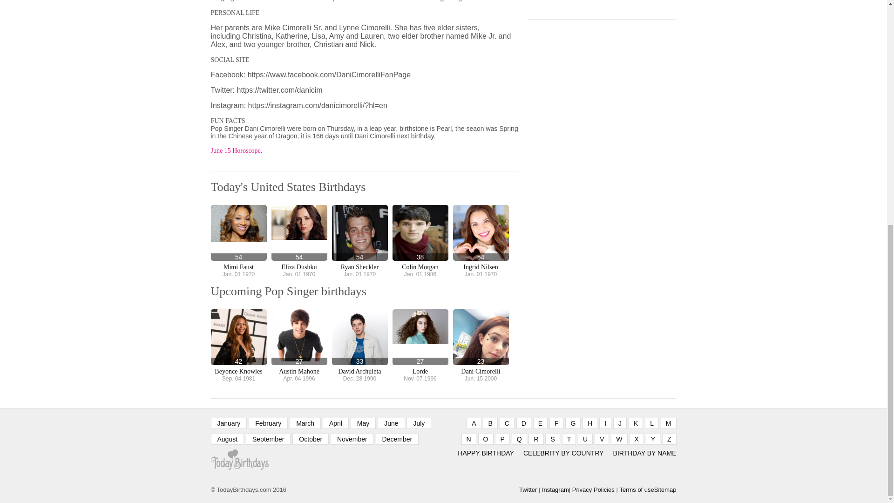 The height and width of the screenshot is (503, 894). I want to click on 54, so click(359, 233).